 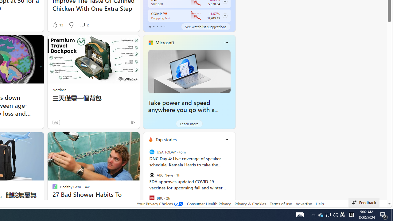 What do you see at coordinates (281, 204) in the screenshot?
I see `Terms of use` at bounding box center [281, 204].